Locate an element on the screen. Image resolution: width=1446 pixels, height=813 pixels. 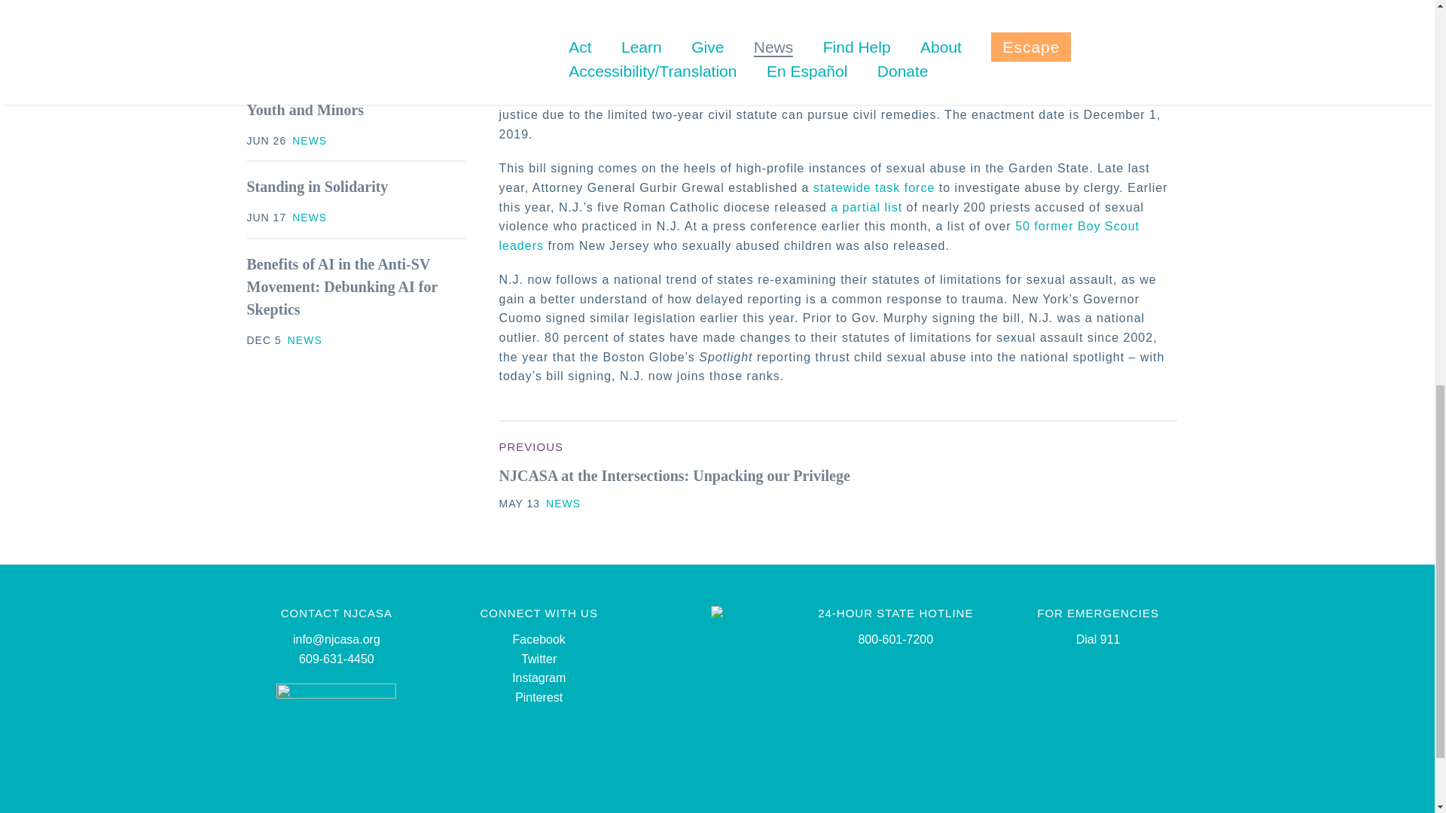
a partial list is located at coordinates (866, 207).